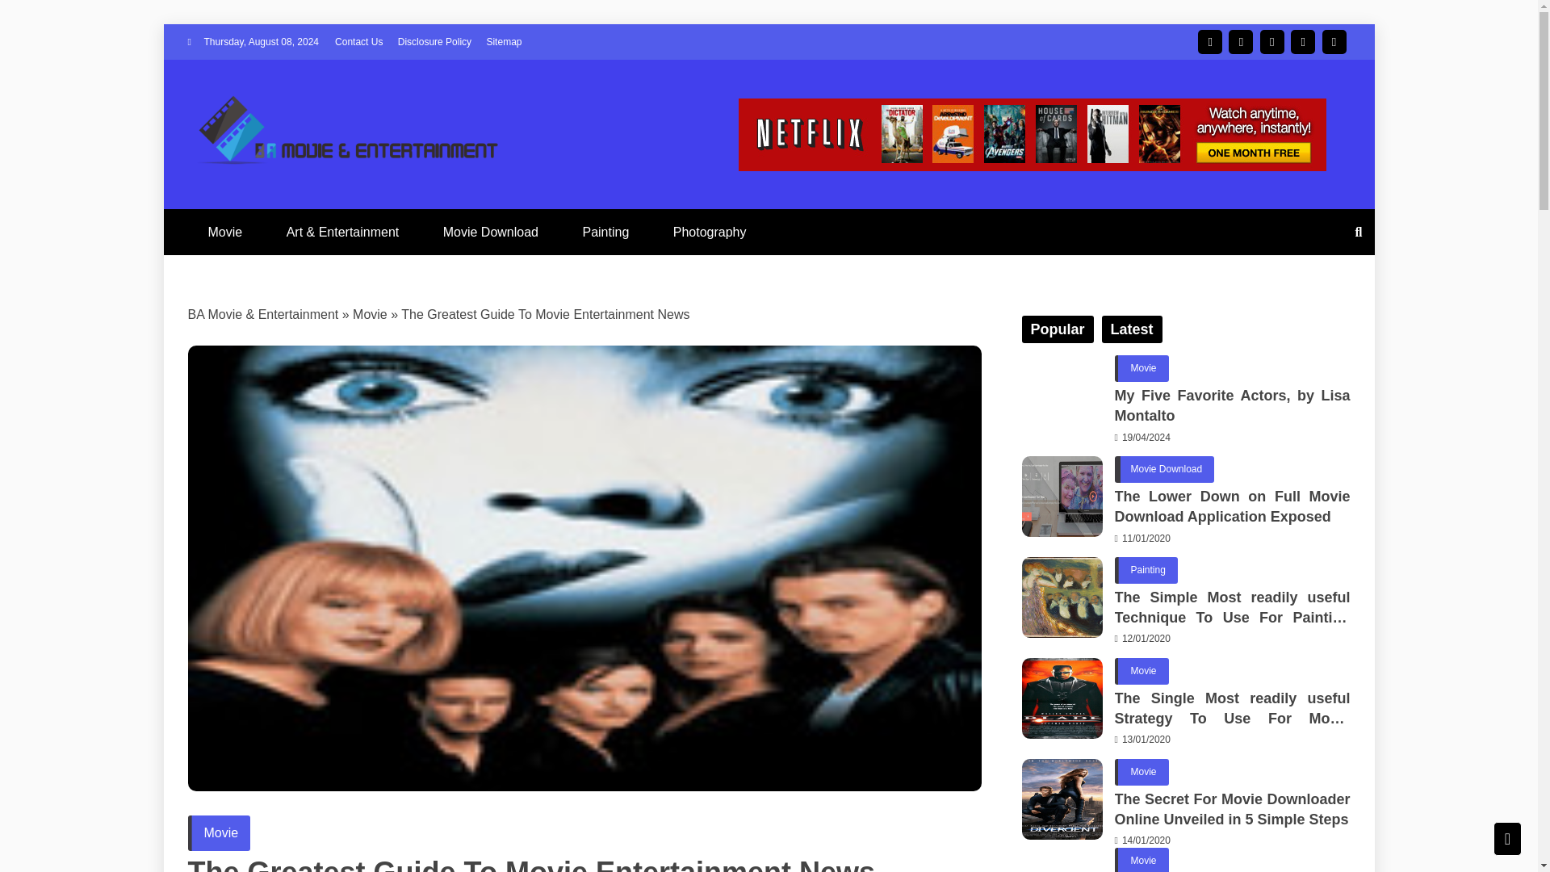 The width and height of the screenshot is (1550, 872). What do you see at coordinates (358, 42) in the screenshot?
I see `Contact Us` at bounding box center [358, 42].